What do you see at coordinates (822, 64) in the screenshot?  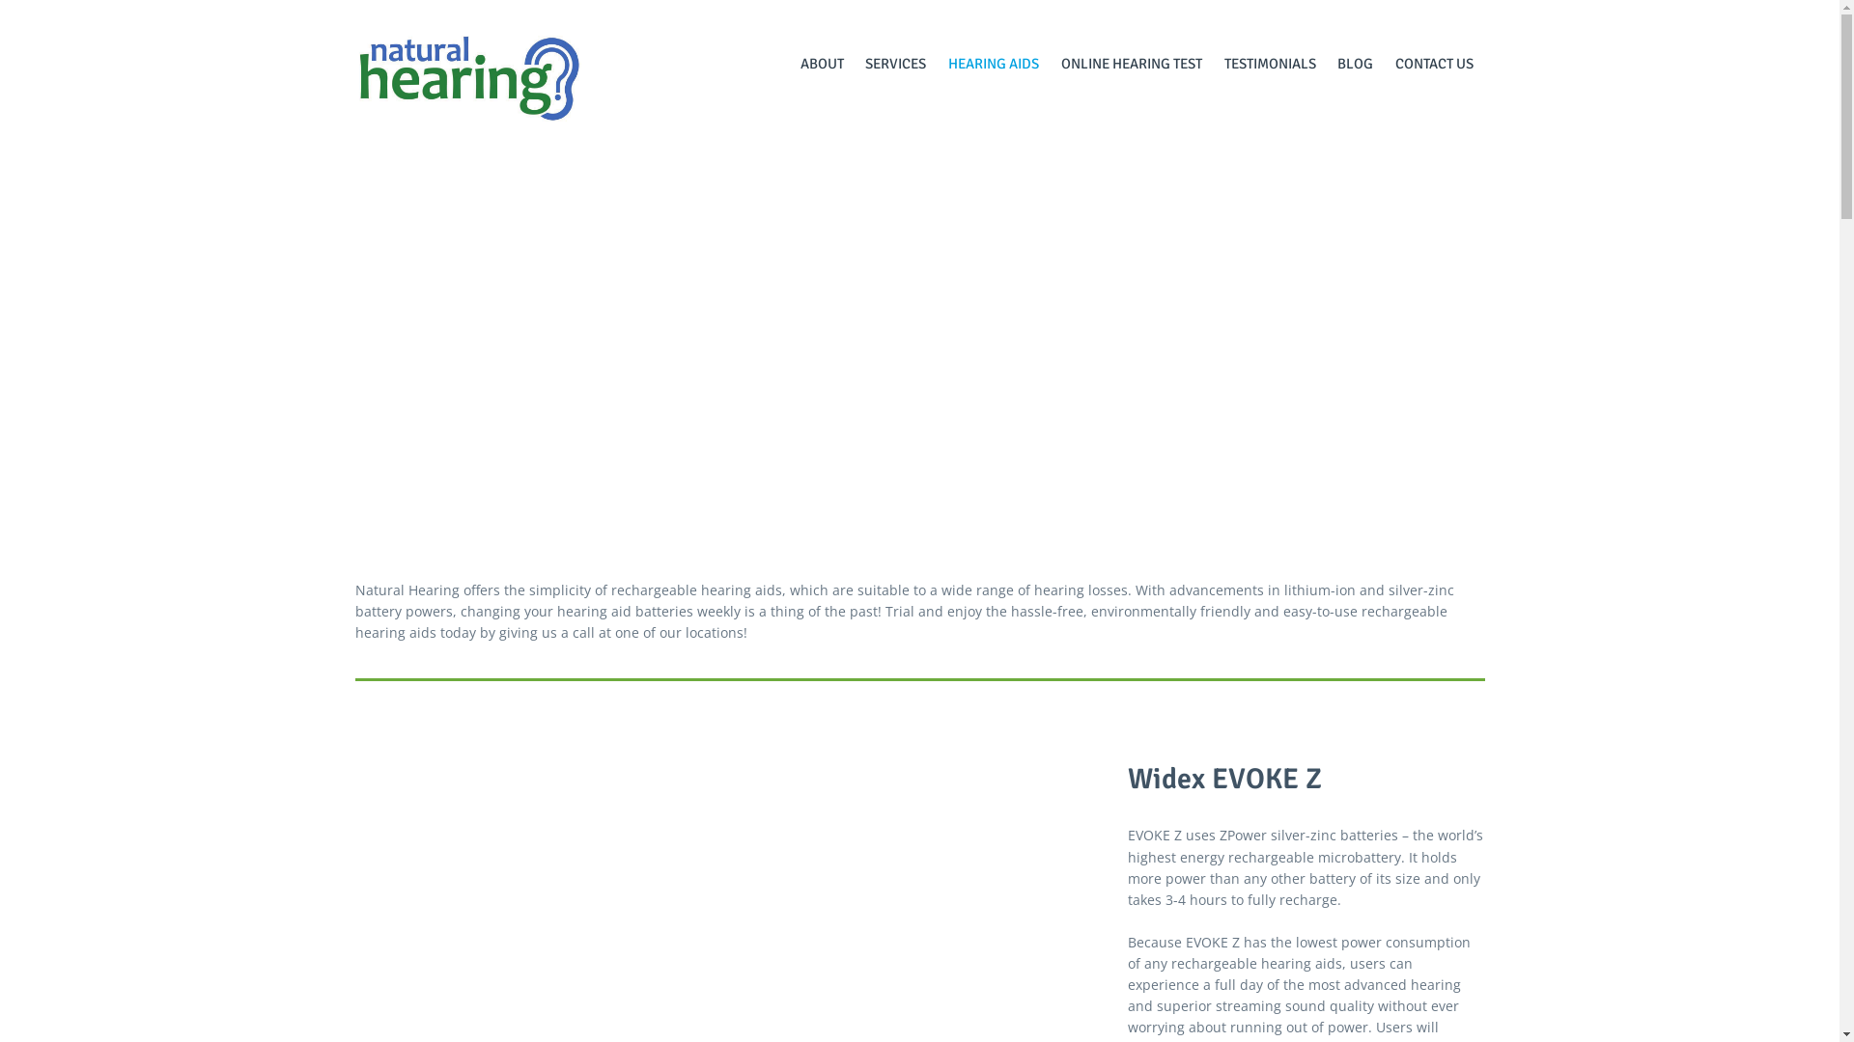 I see `ABOUT` at bounding box center [822, 64].